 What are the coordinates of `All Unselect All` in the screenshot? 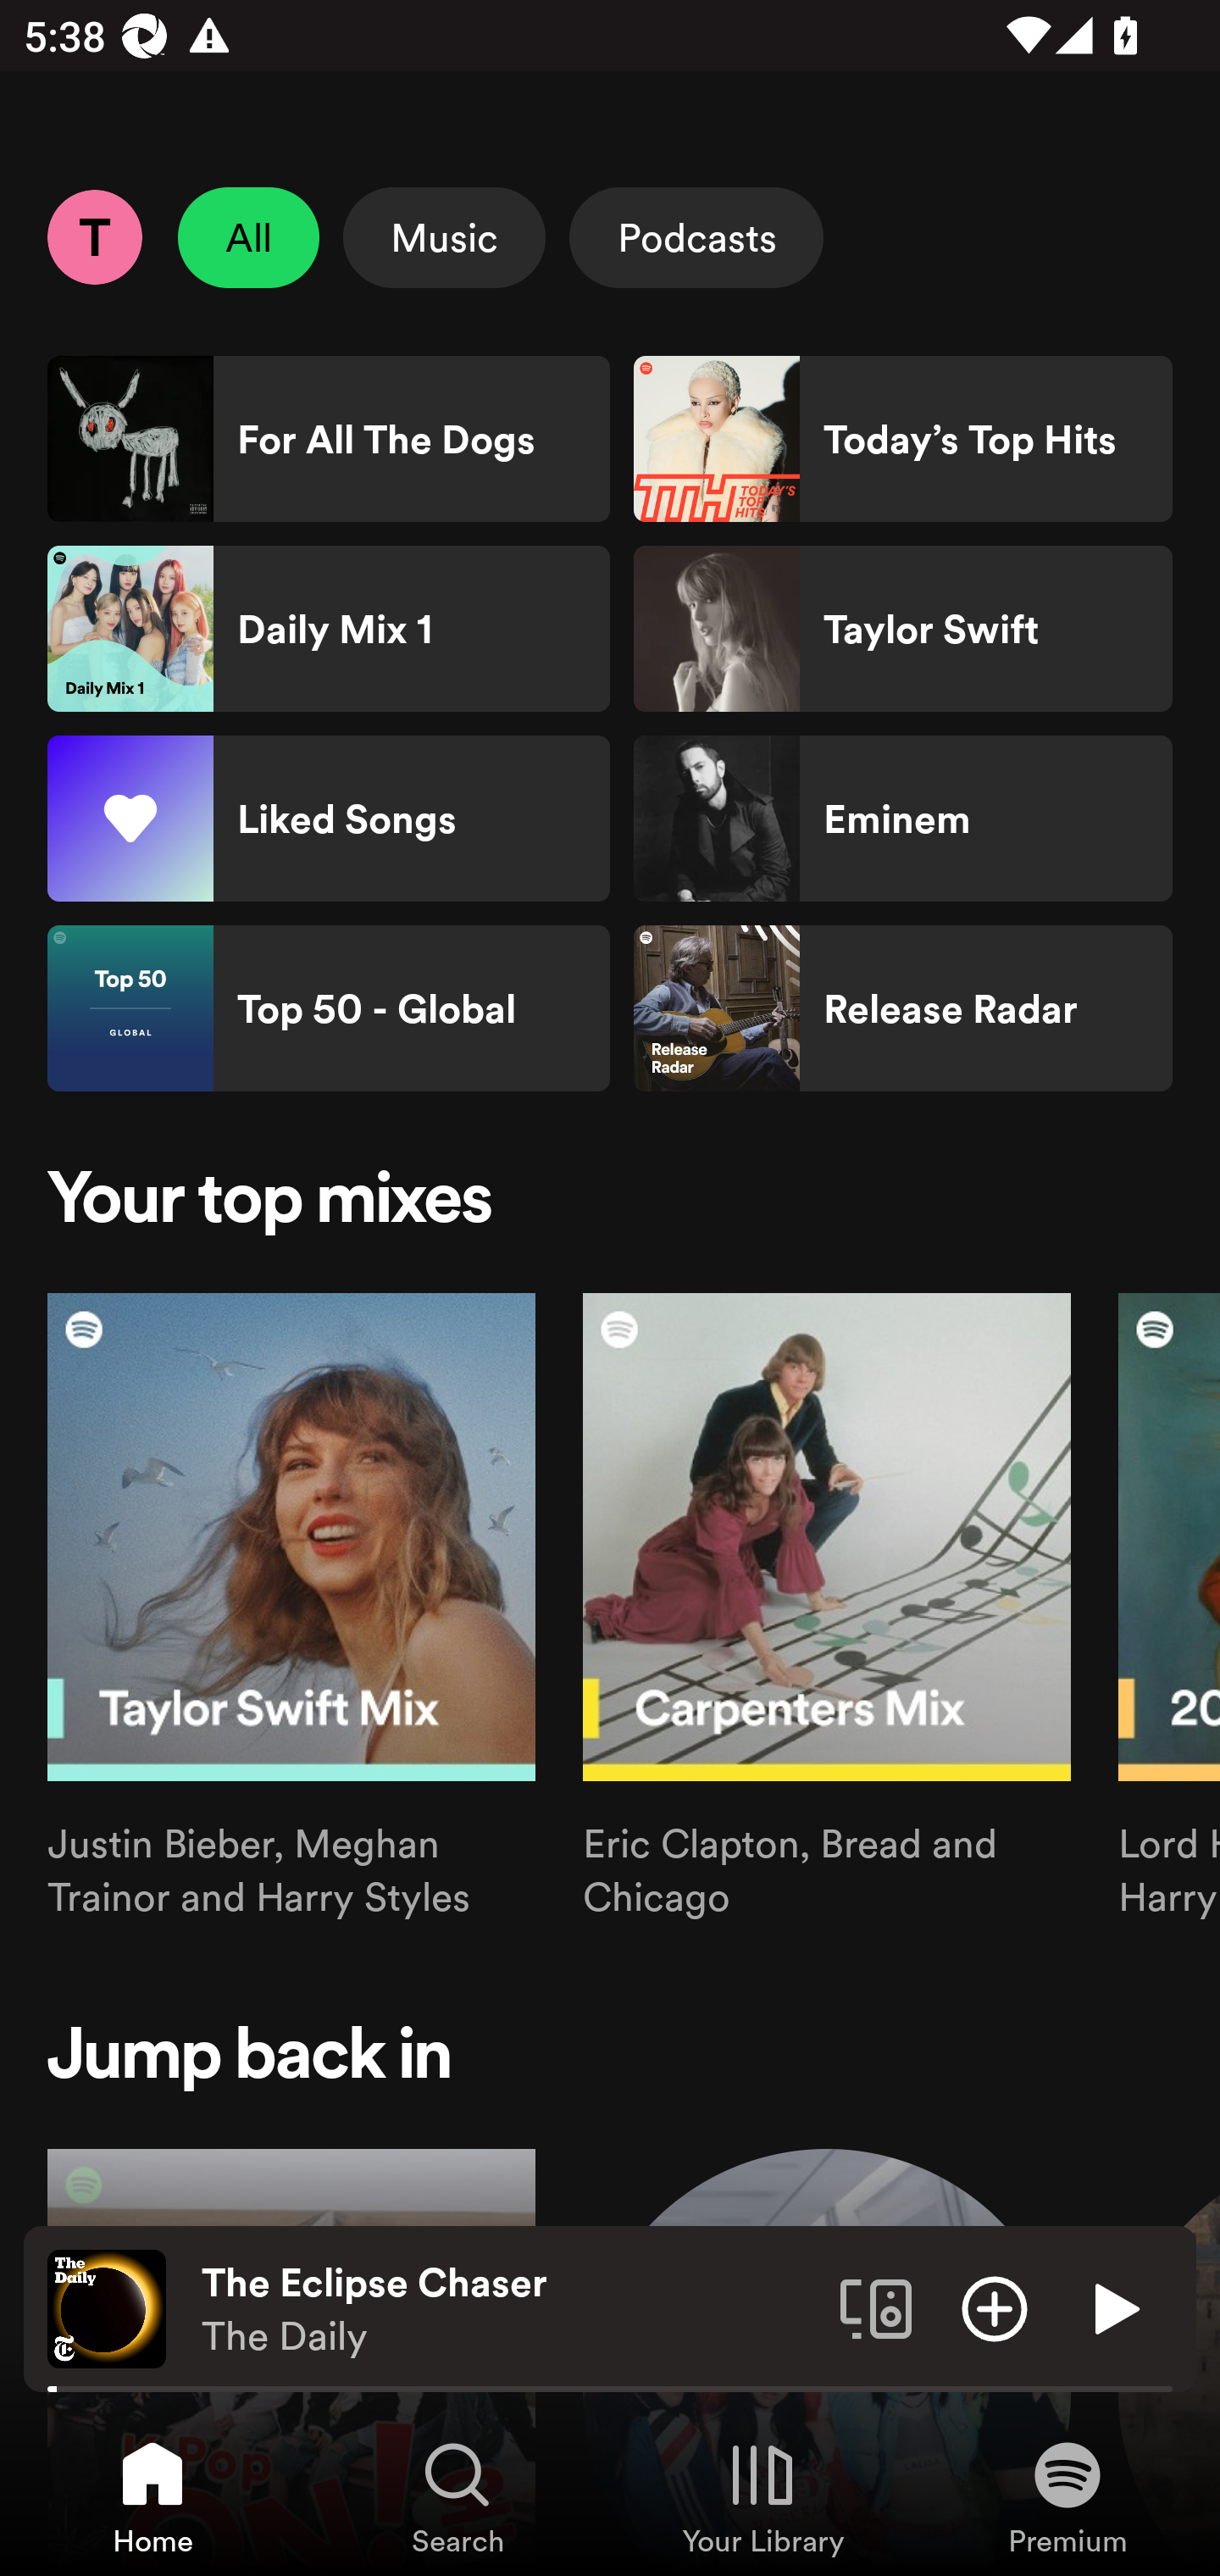 It's located at (249, 237).